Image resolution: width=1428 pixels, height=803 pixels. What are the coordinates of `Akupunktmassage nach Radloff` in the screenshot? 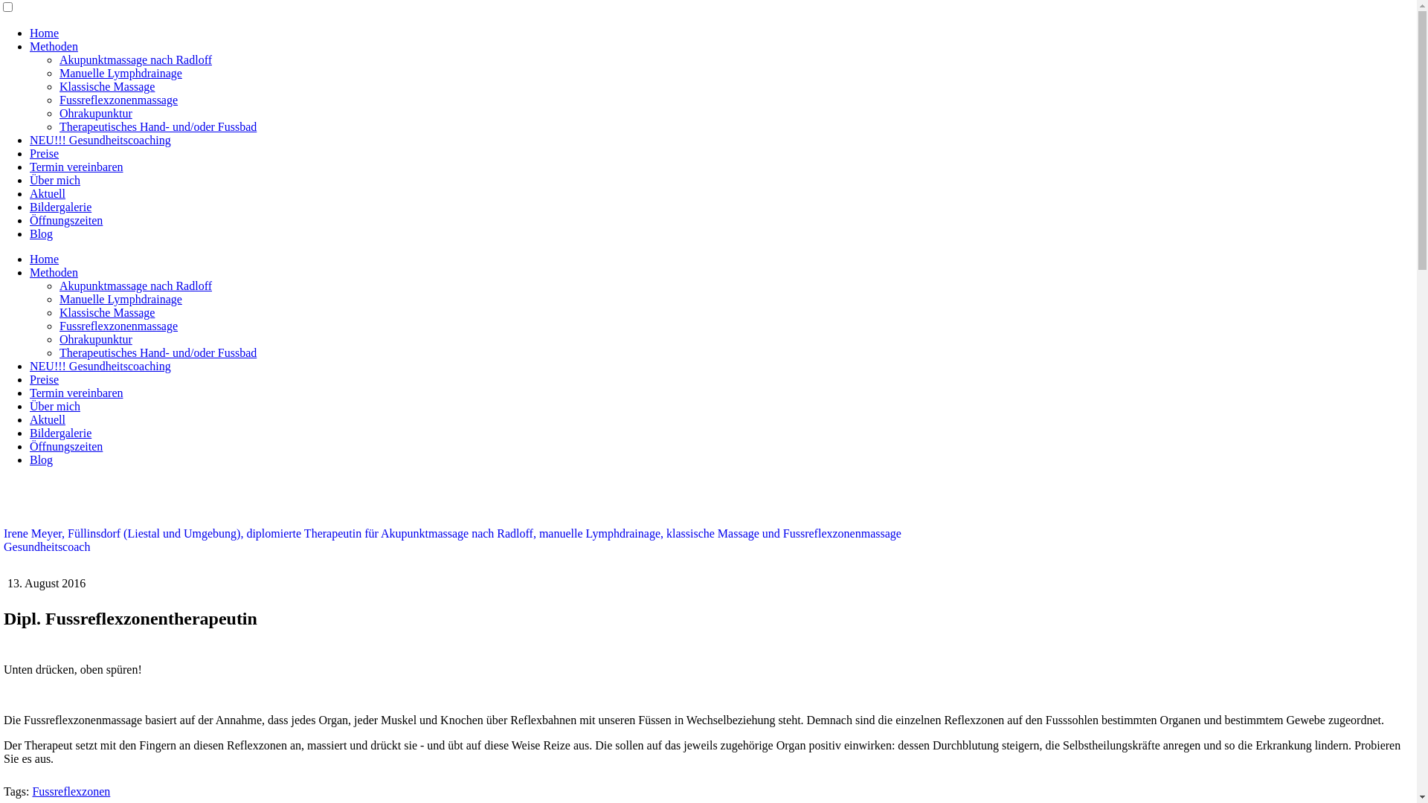 It's located at (135, 59).